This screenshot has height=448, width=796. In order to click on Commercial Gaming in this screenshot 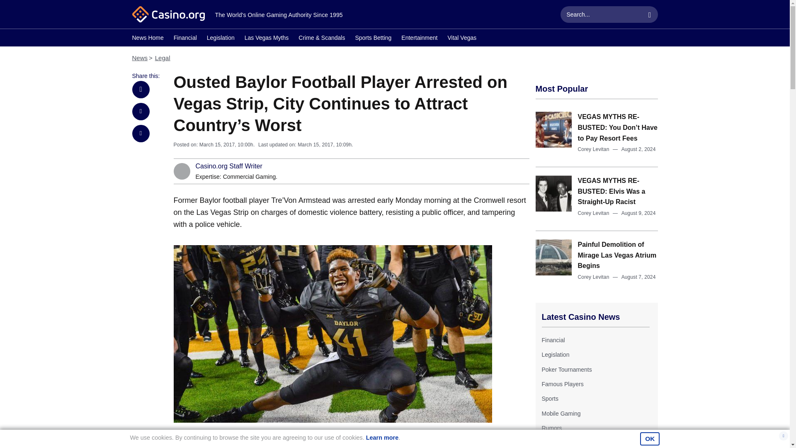, I will do `click(250, 177)`.